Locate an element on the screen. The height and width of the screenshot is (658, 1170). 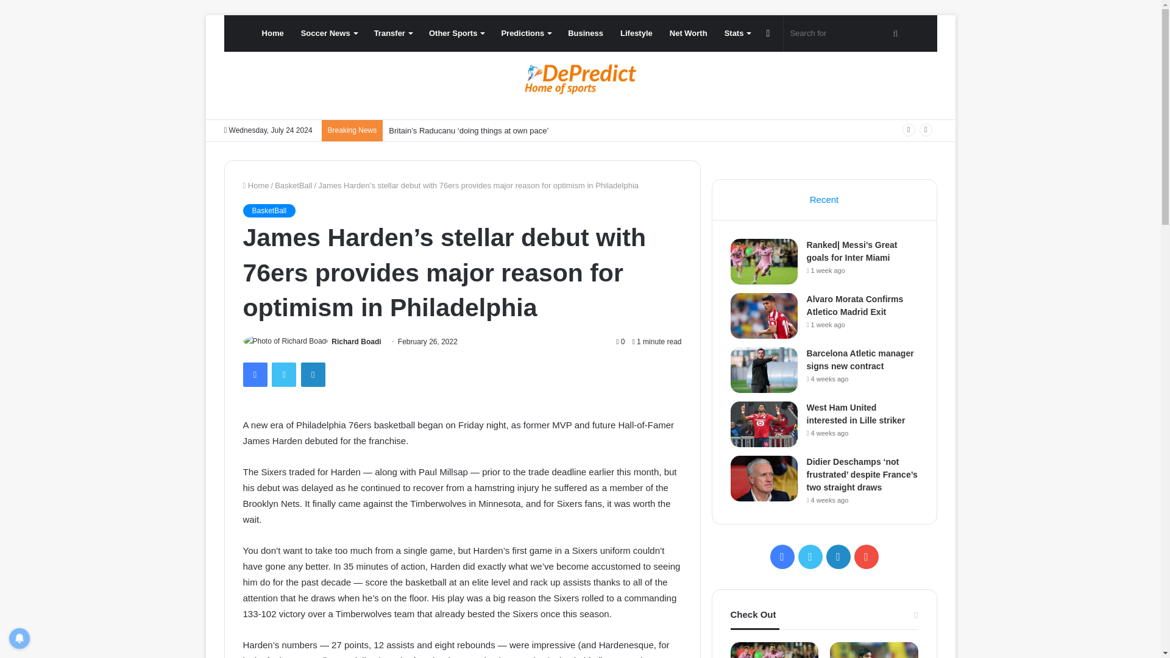
Other Sports is located at coordinates (456, 33).